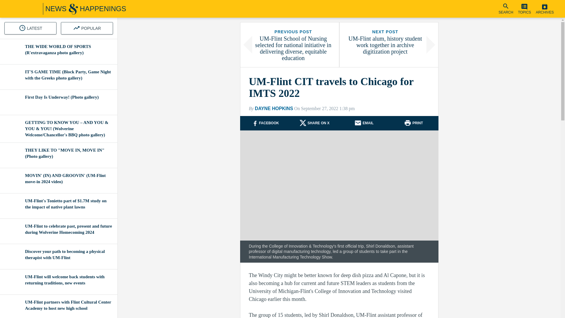  I want to click on Send this article to a friend!, so click(364, 123).